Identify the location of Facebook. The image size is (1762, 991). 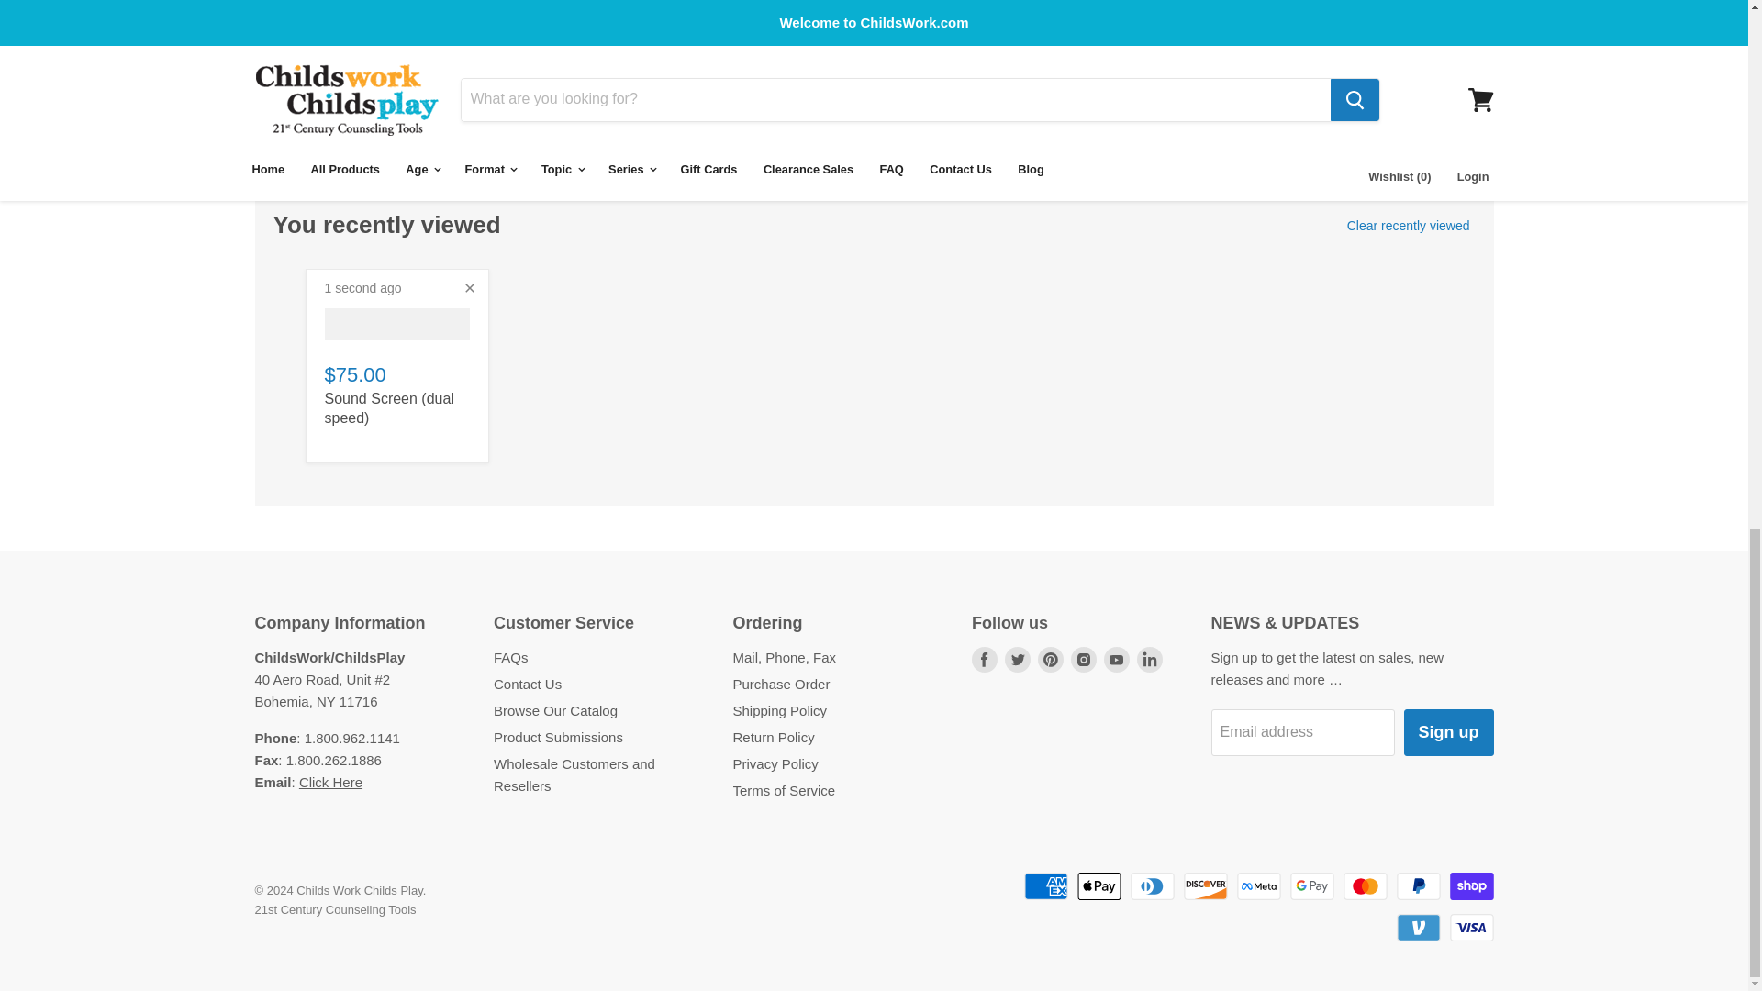
(984, 659).